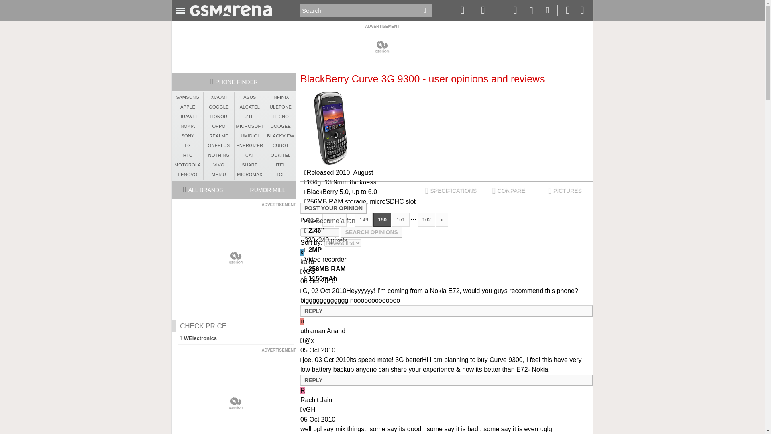 This screenshot has width=771, height=434. I want to click on Previous page, so click(328, 219).